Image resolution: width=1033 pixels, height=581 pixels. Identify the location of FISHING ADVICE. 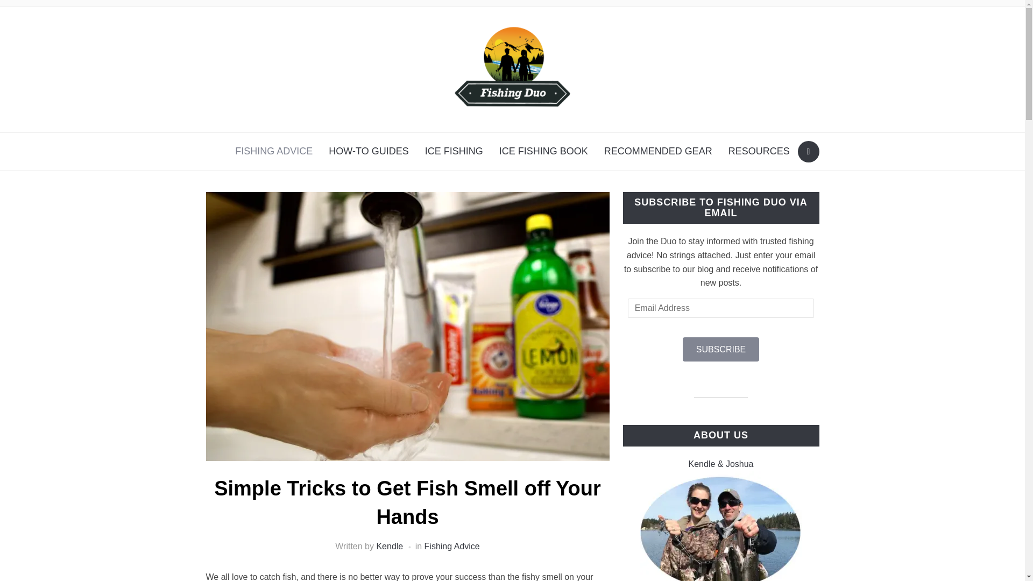
(273, 151).